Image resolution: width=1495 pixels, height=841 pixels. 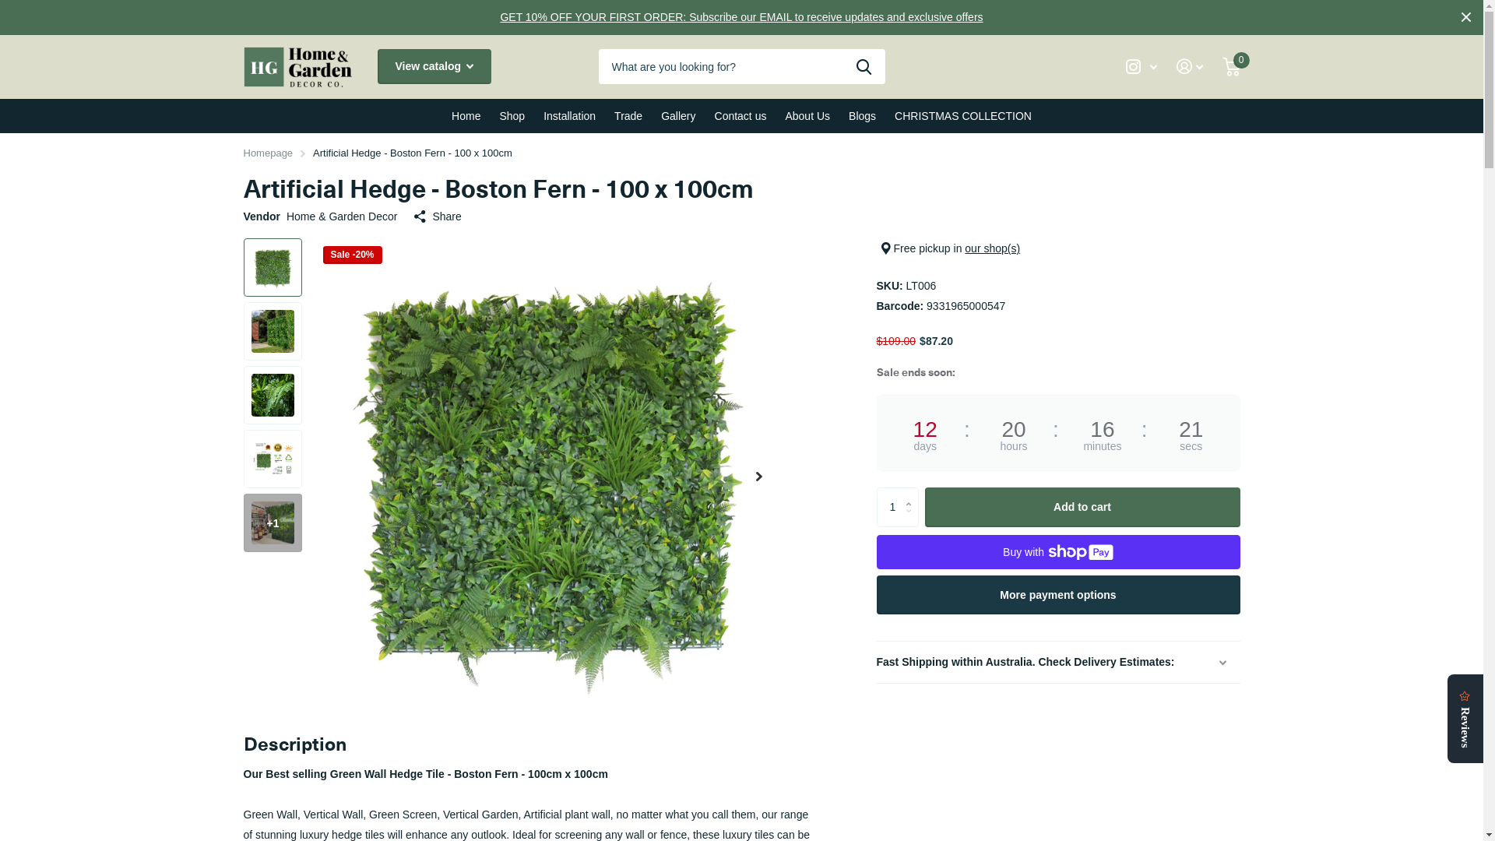 What do you see at coordinates (992, 248) in the screenshot?
I see `our shop(s)` at bounding box center [992, 248].